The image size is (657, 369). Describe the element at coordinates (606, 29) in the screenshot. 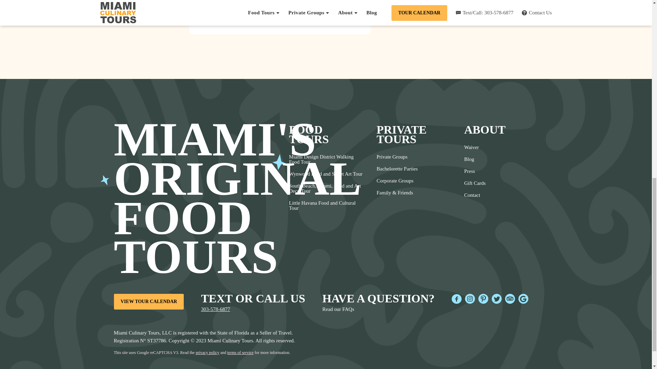

I see `FareHarbor` at that location.